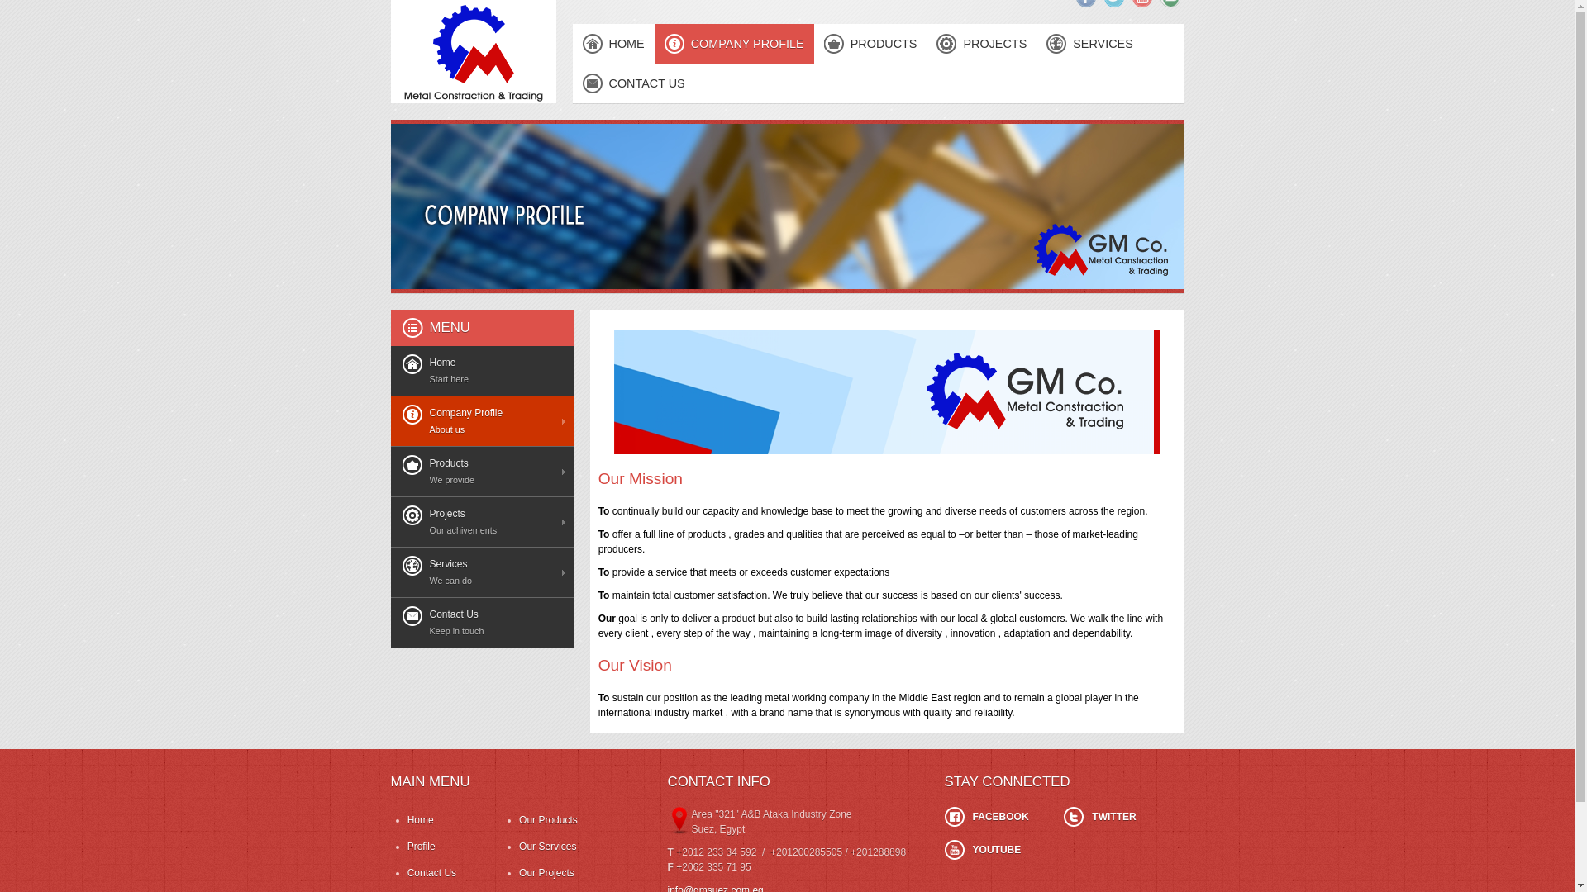  What do you see at coordinates (981, 43) in the screenshot?
I see `Our achivements` at bounding box center [981, 43].